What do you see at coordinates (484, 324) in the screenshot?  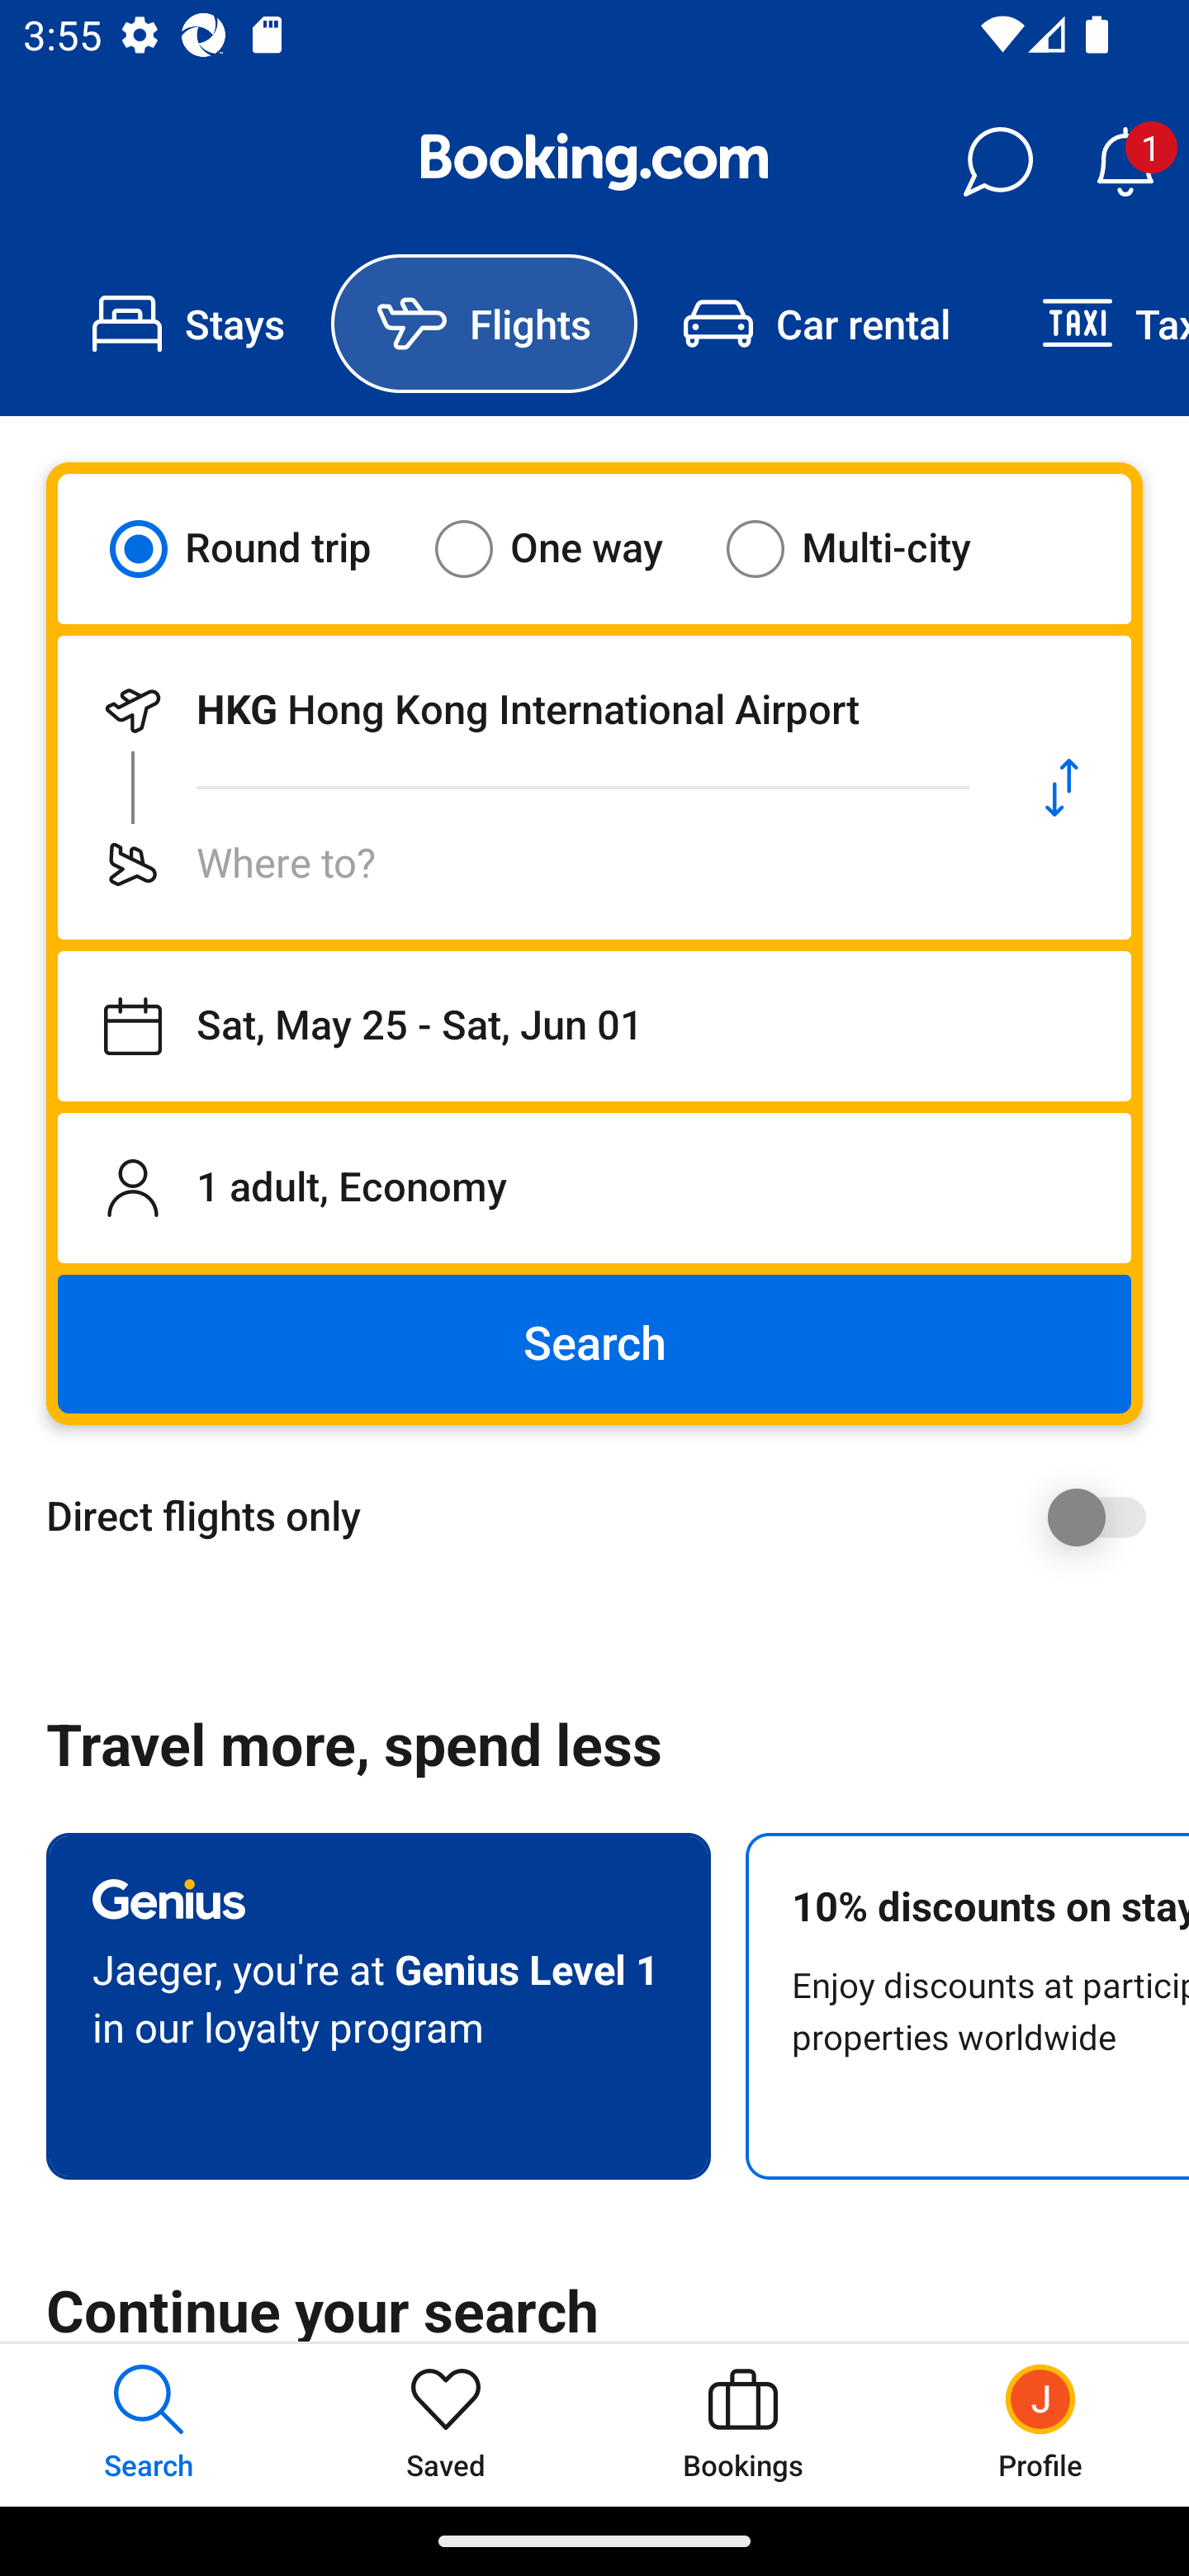 I see `Flights` at bounding box center [484, 324].